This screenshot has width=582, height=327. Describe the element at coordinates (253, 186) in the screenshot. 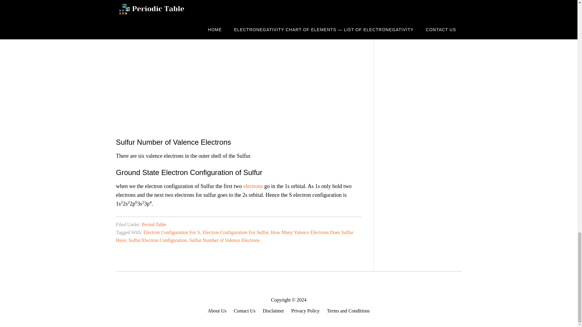

I see `electrons` at that location.